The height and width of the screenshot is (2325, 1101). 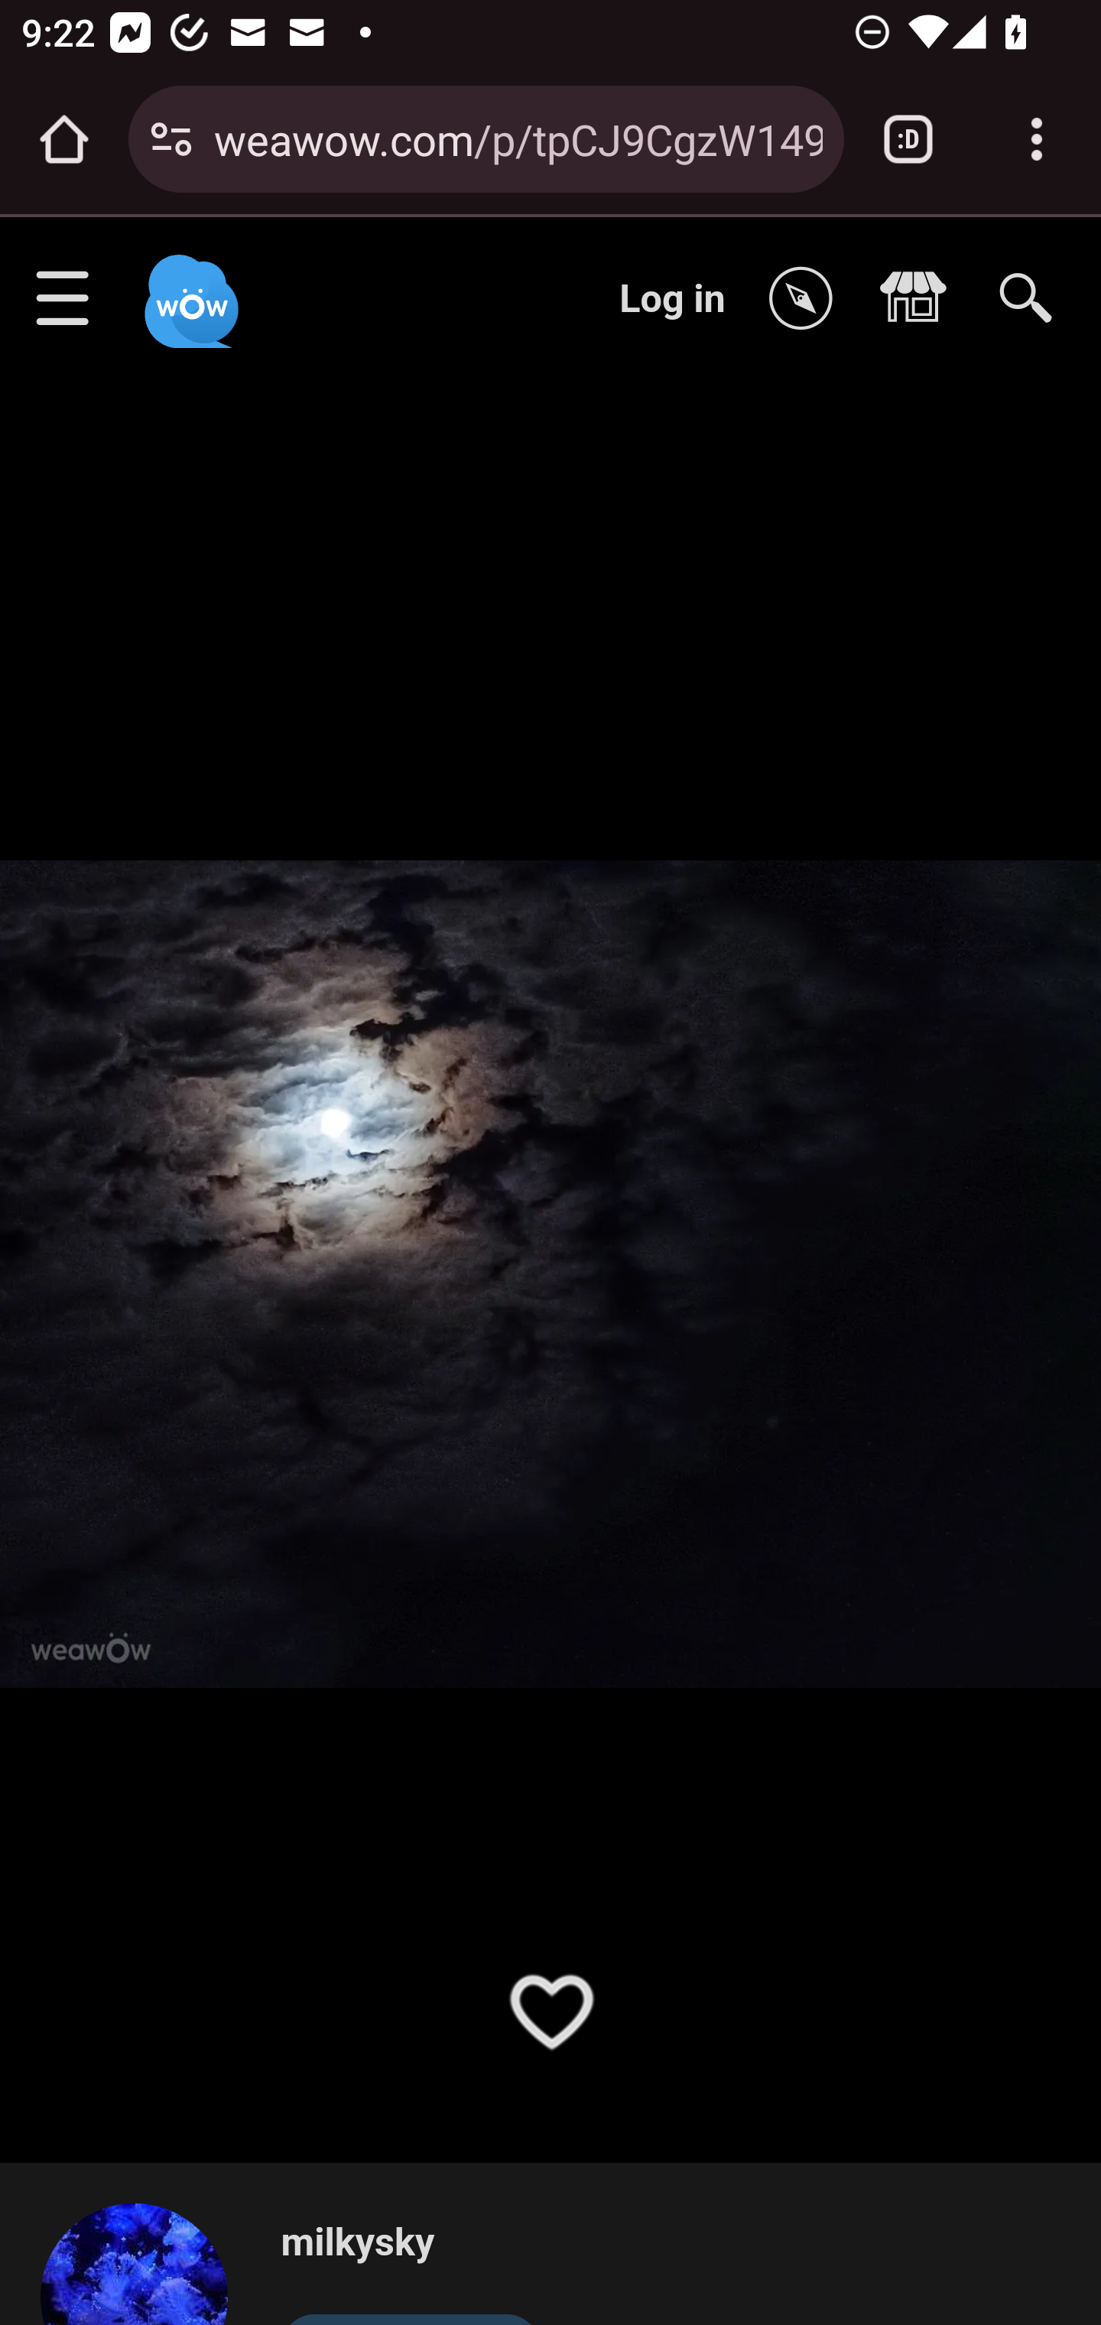 I want to click on milkysky, so click(x=147, y=2262).